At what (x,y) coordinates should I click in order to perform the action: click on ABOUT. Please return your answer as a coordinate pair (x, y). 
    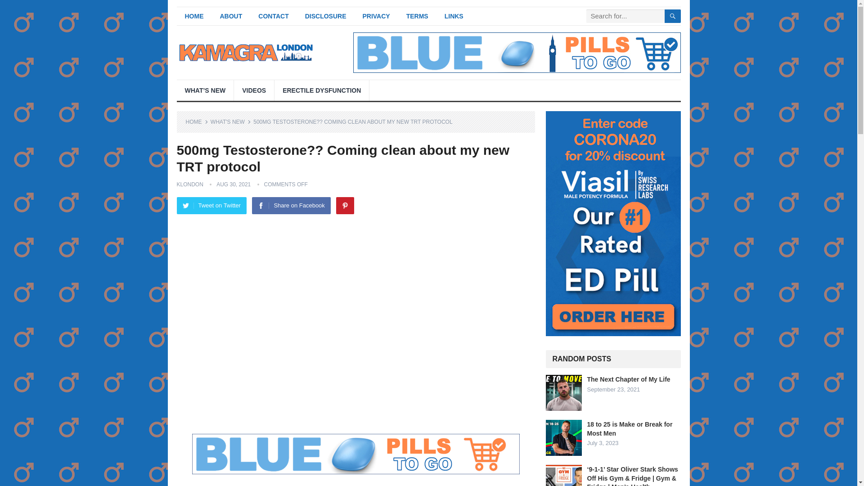
    Looking at the image, I should click on (231, 16).